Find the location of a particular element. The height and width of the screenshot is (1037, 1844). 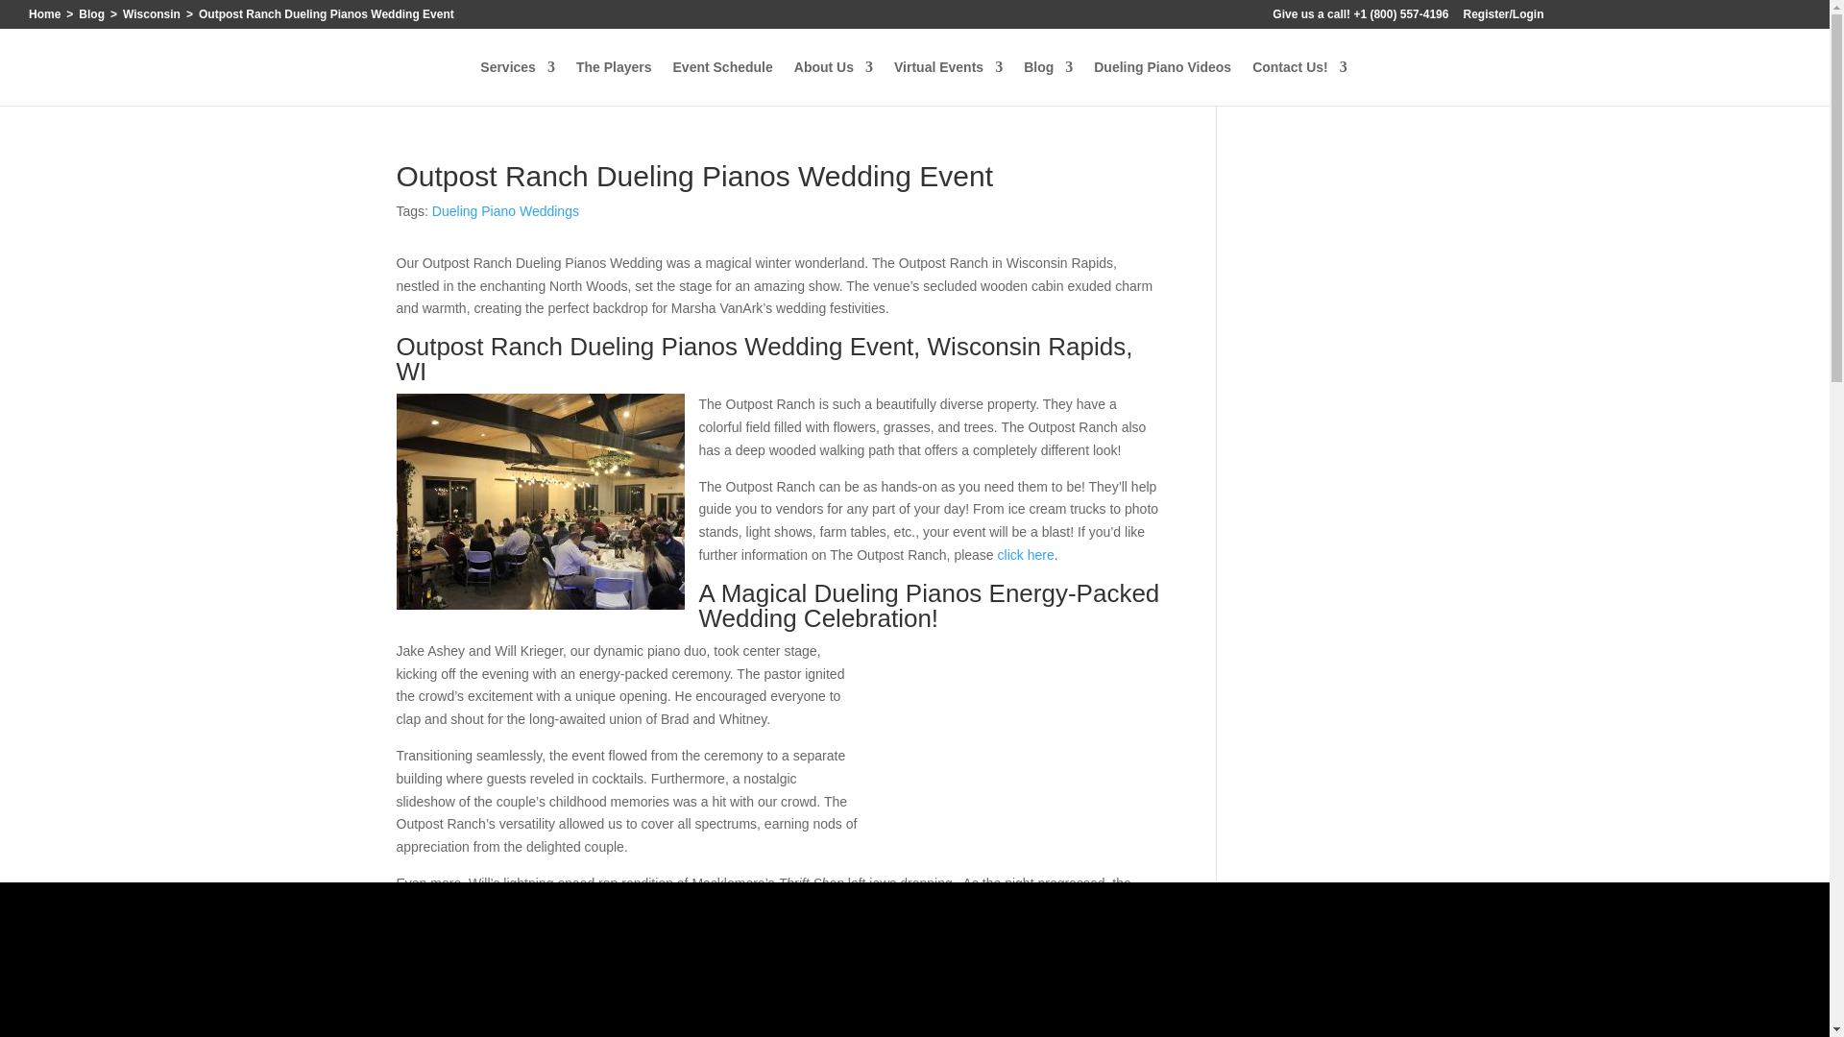

Blog is located at coordinates (92, 13).